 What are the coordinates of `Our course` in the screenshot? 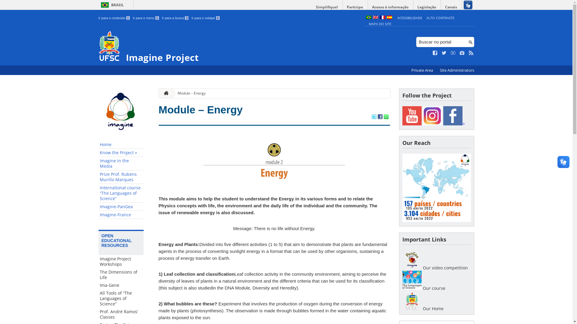 It's located at (412, 288).